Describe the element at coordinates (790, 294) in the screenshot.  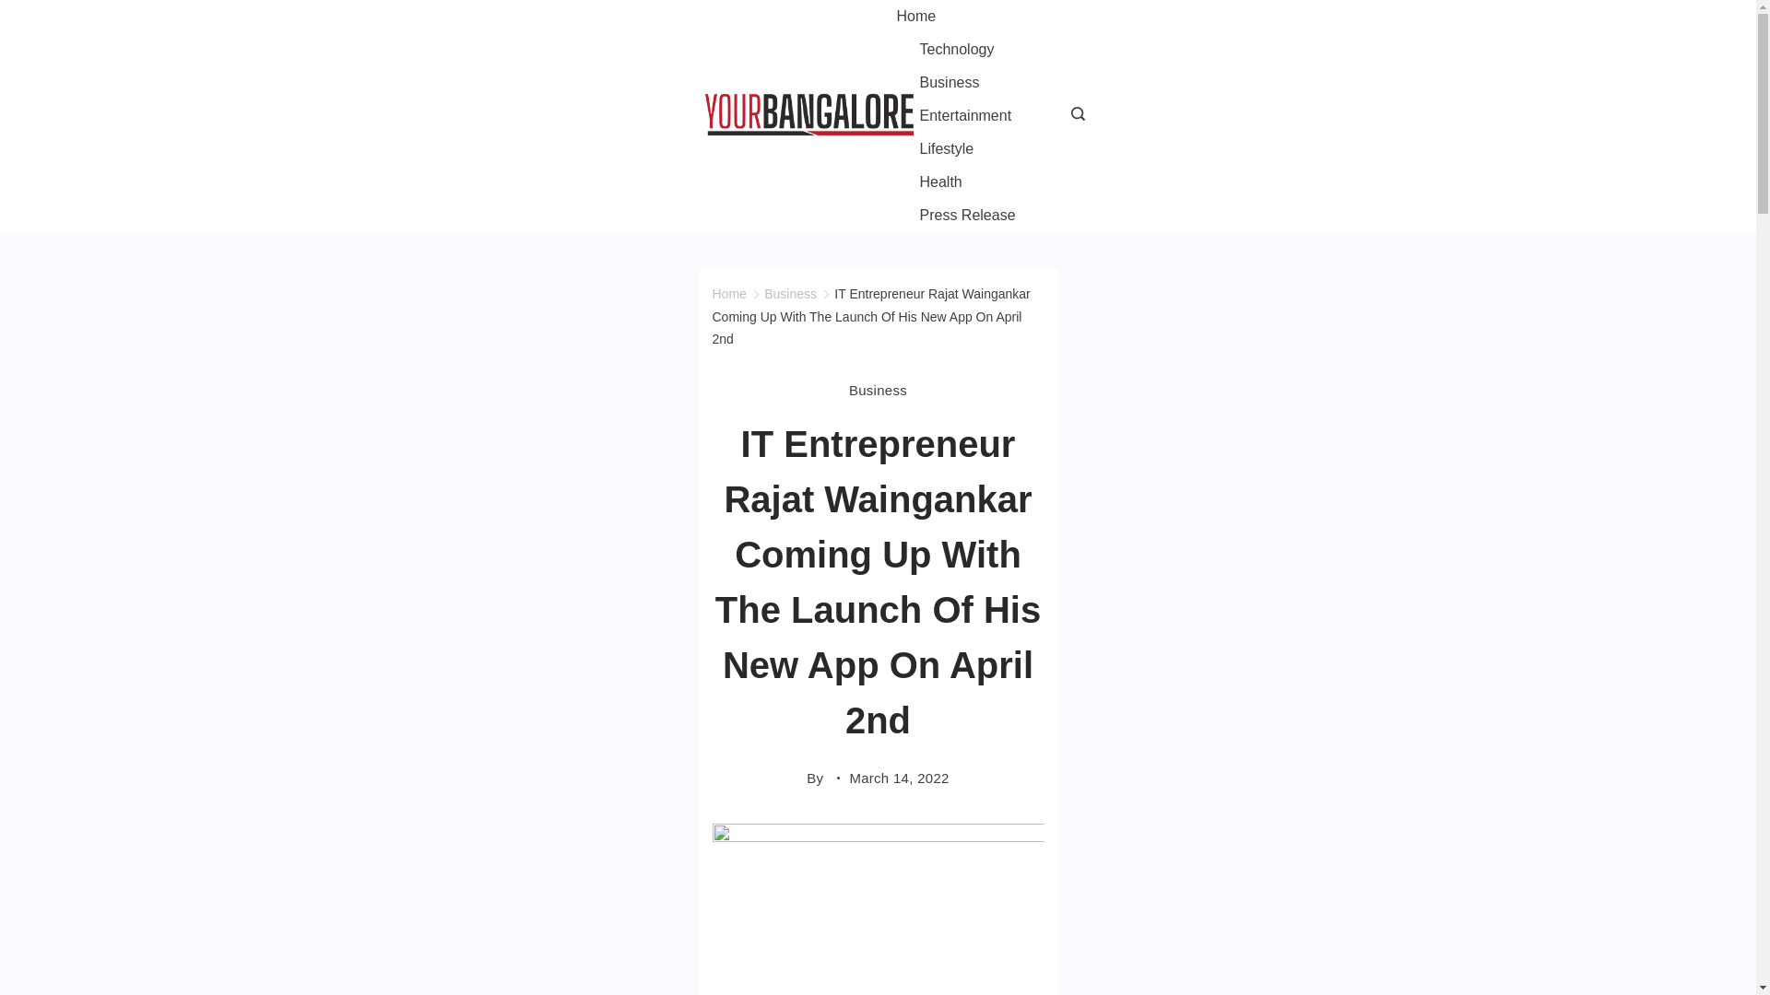
I see `Business` at that location.